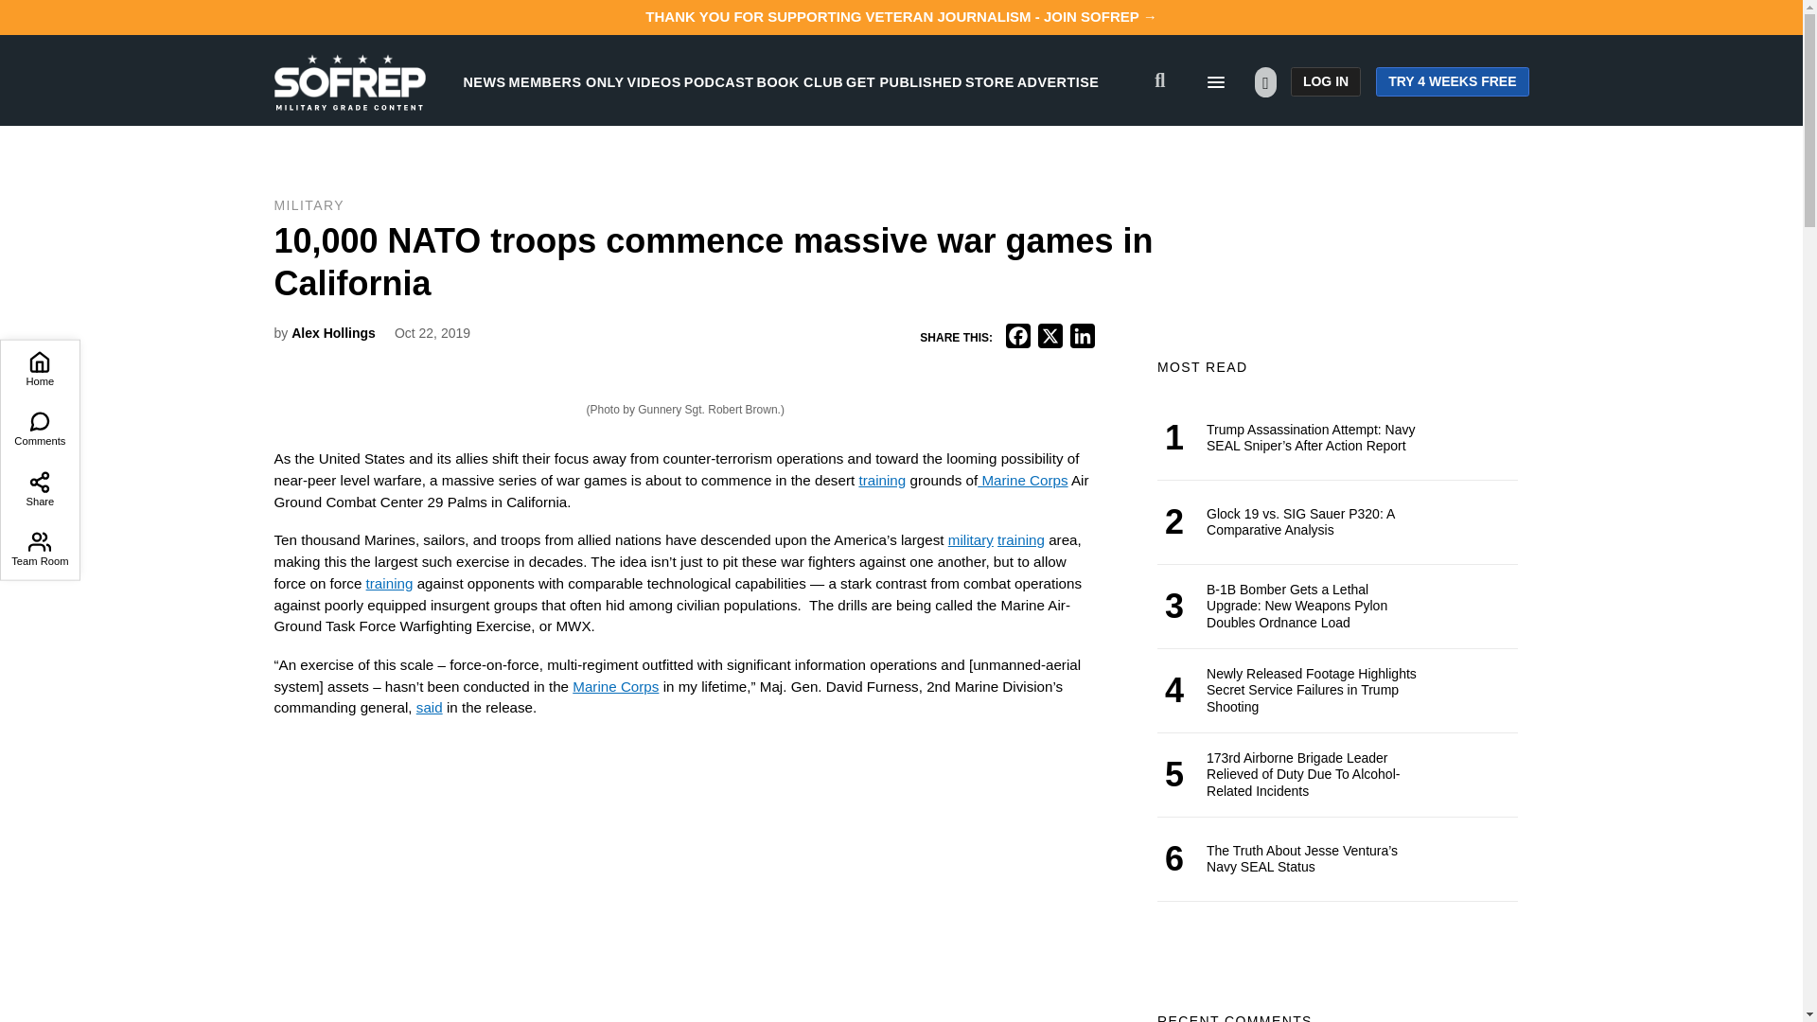 The image size is (1817, 1022). I want to click on NEWS, so click(485, 81).